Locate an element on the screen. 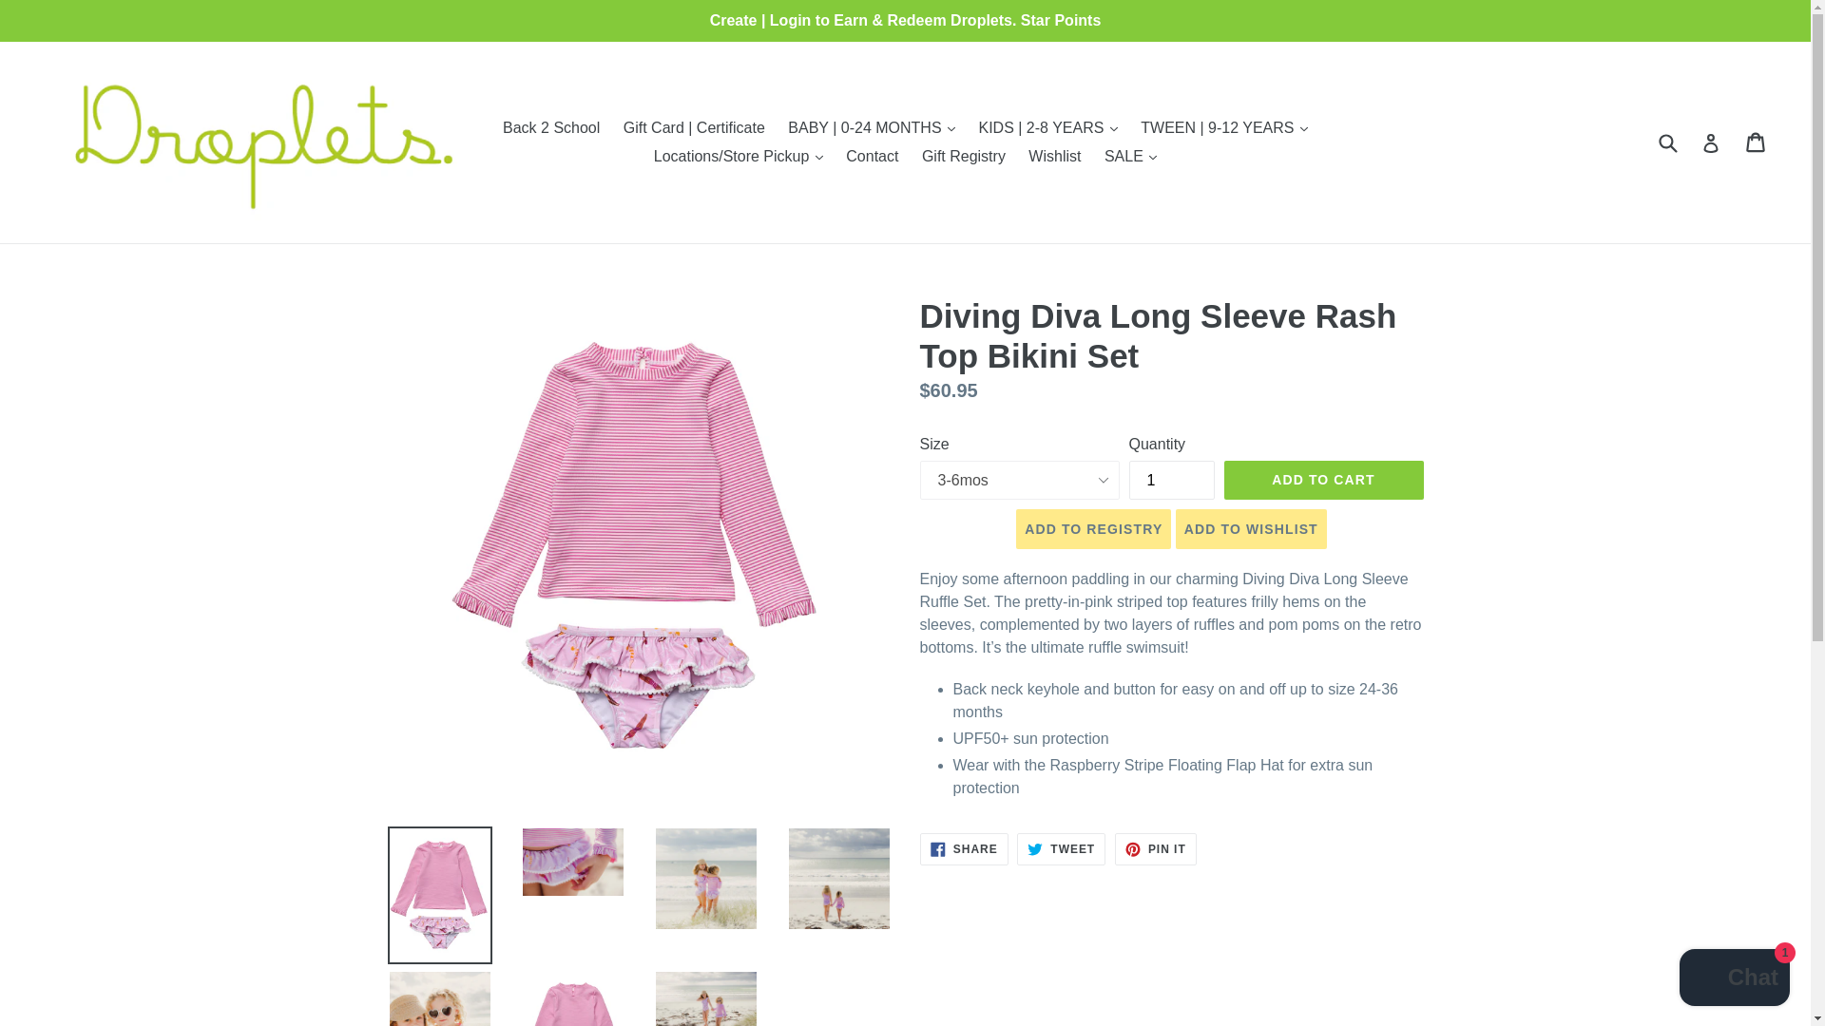 The height and width of the screenshot is (1026, 1825). 1 is located at coordinates (1172, 479).